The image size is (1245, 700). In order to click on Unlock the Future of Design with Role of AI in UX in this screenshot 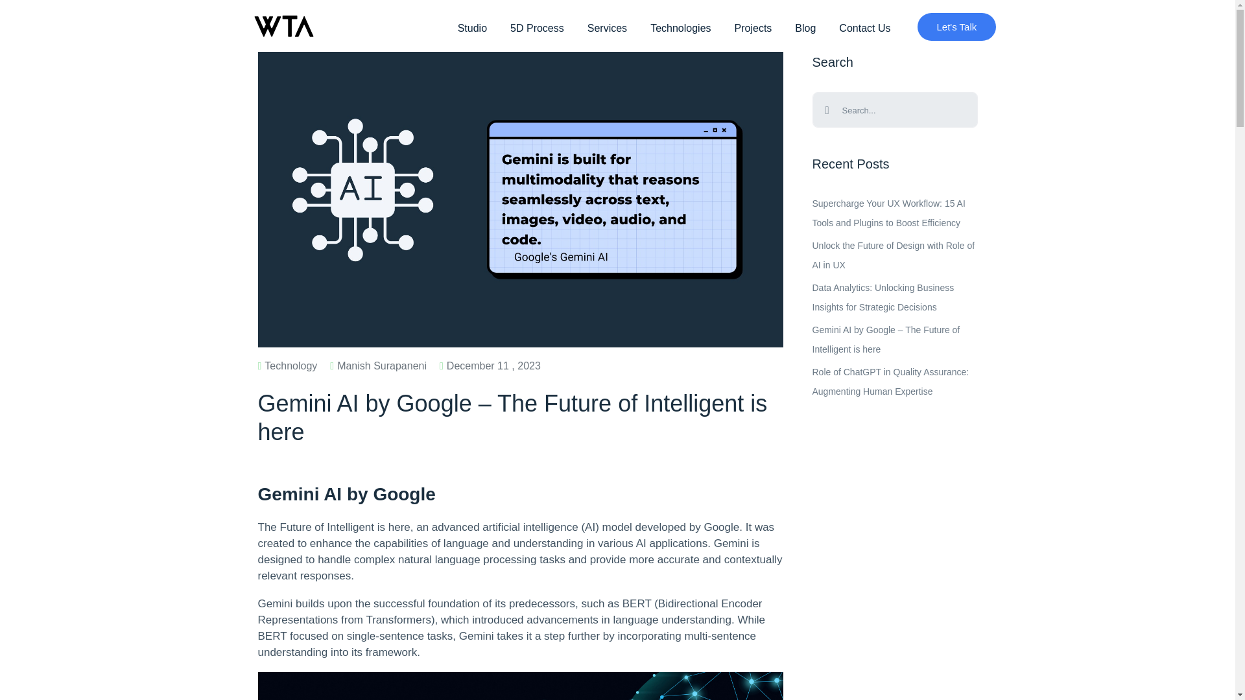, I will do `click(894, 255)`.